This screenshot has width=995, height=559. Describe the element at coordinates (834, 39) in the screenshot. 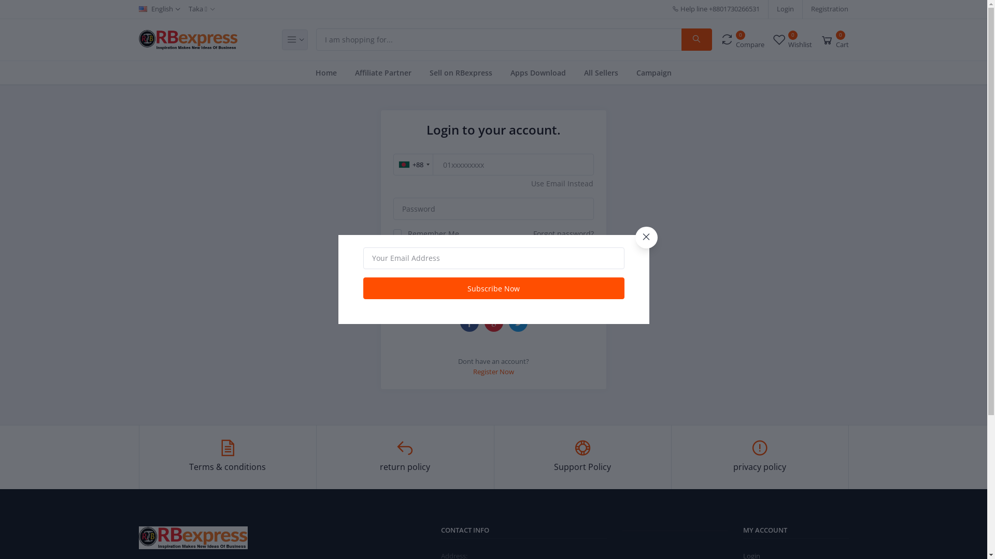

I see `0
Cart` at that location.